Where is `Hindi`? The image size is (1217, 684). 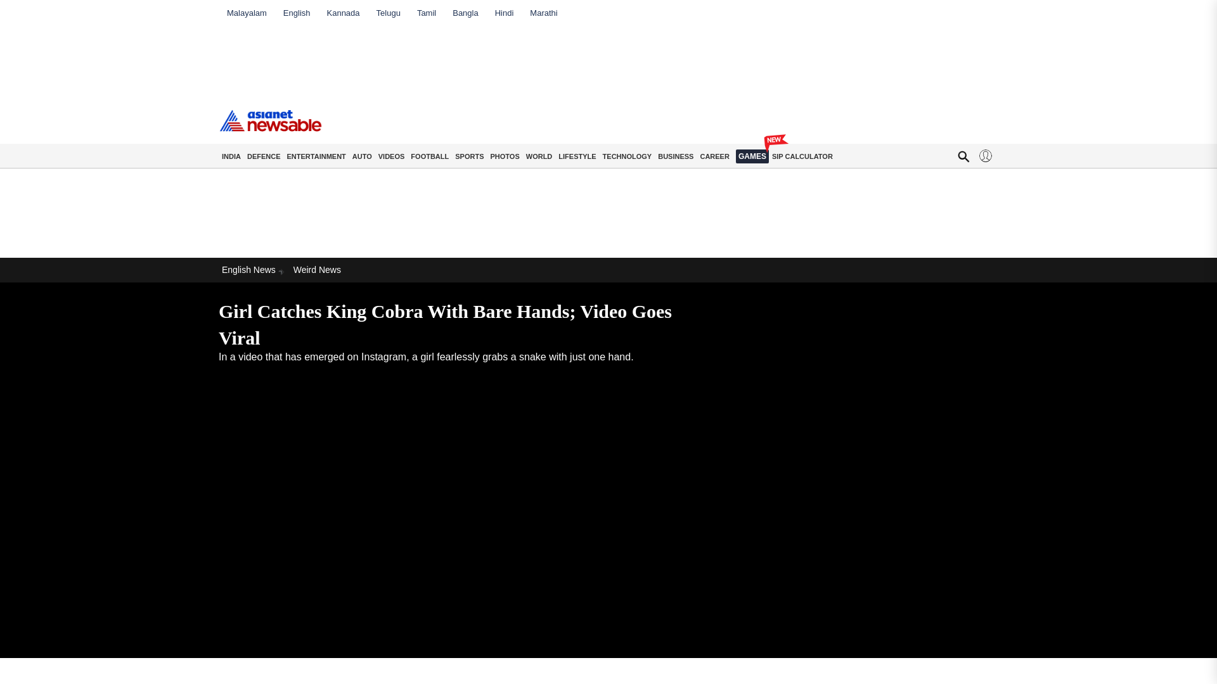
Hindi is located at coordinates (505, 13).